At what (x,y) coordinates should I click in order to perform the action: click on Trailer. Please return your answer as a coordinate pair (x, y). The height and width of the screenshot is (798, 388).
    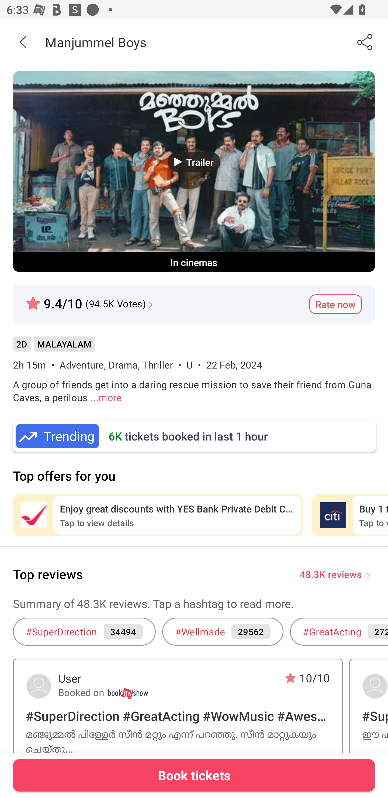
    Looking at the image, I should click on (194, 162).